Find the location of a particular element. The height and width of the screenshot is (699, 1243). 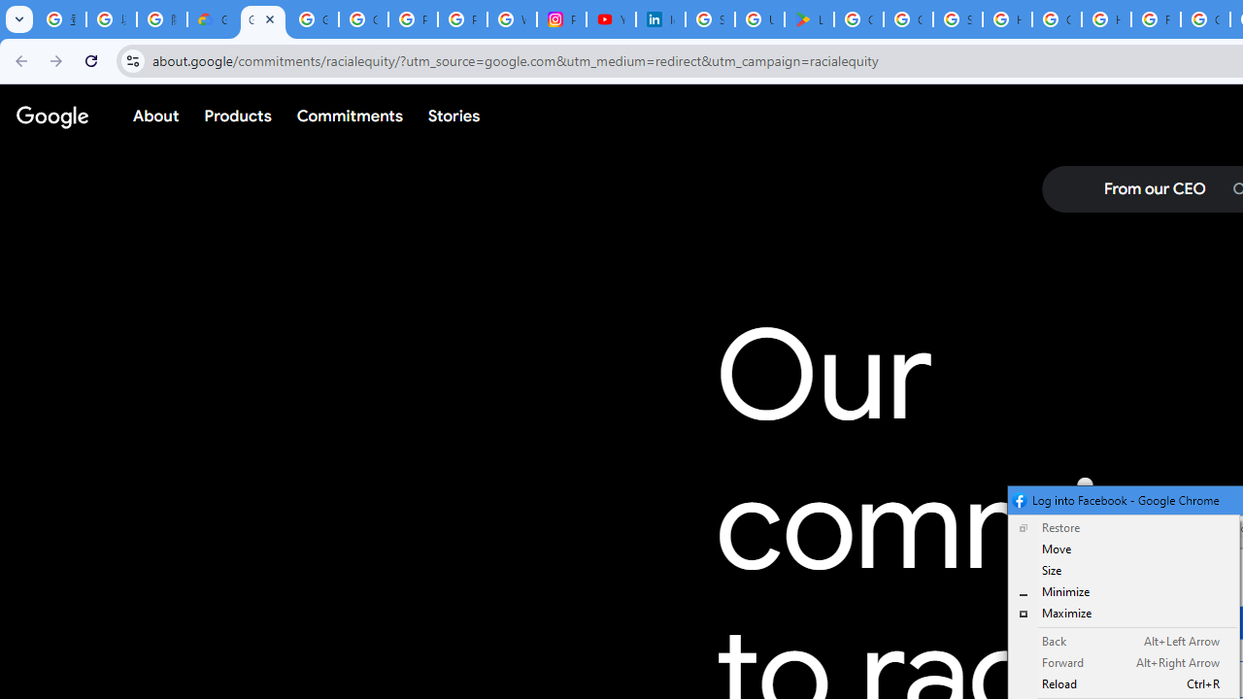

Back	Alt+Left Arrow is located at coordinates (1123, 641).